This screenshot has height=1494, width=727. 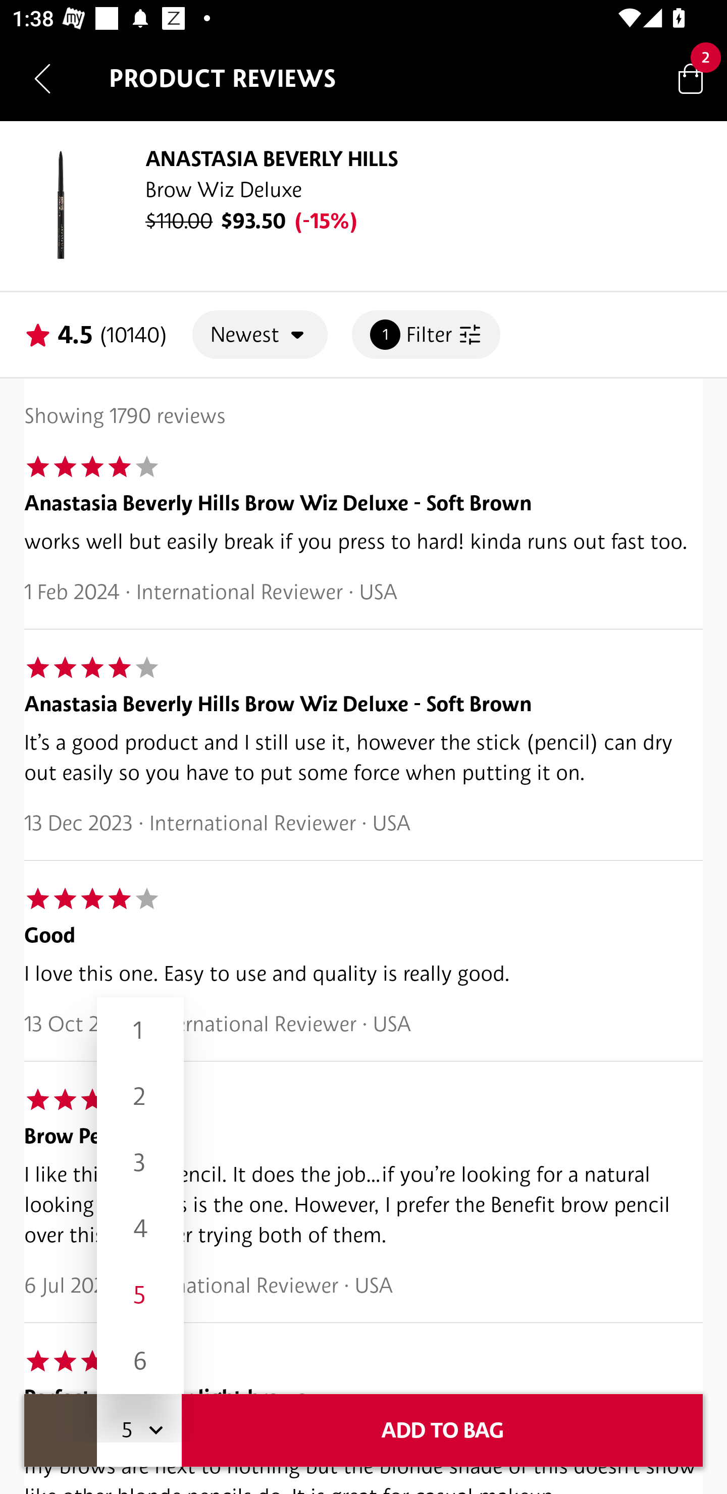 What do you see at coordinates (140, 1162) in the screenshot?
I see `3` at bounding box center [140, 1162].